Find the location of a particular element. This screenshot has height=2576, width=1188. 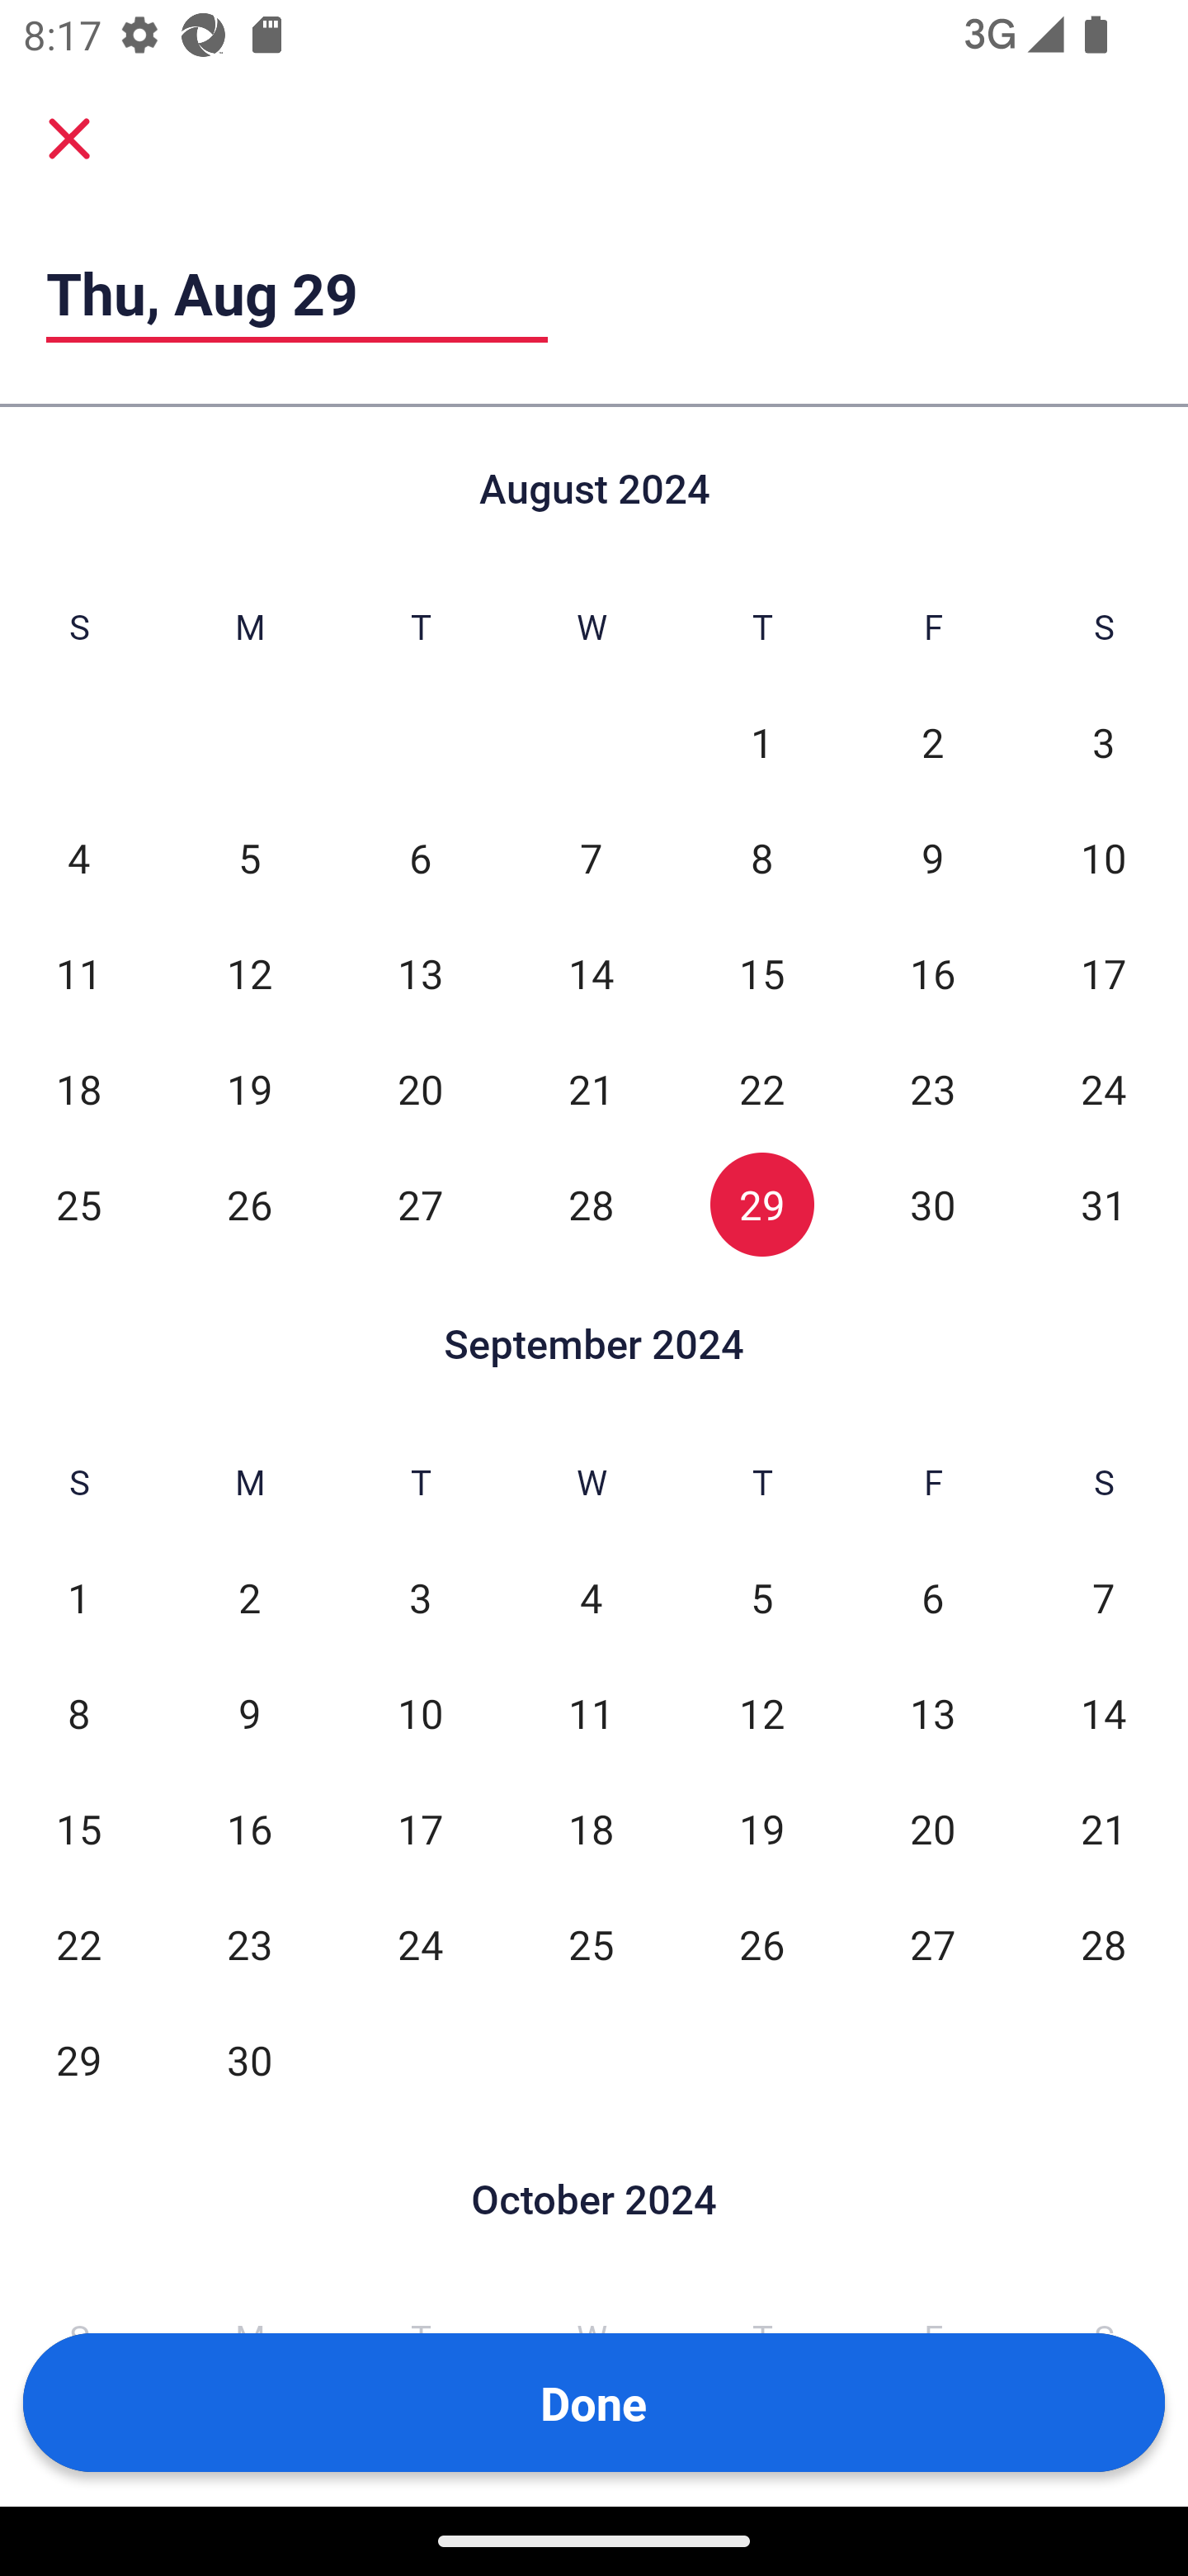

21 Wed, Aug 21, Not Selected is located at coordinates (591, 1088).